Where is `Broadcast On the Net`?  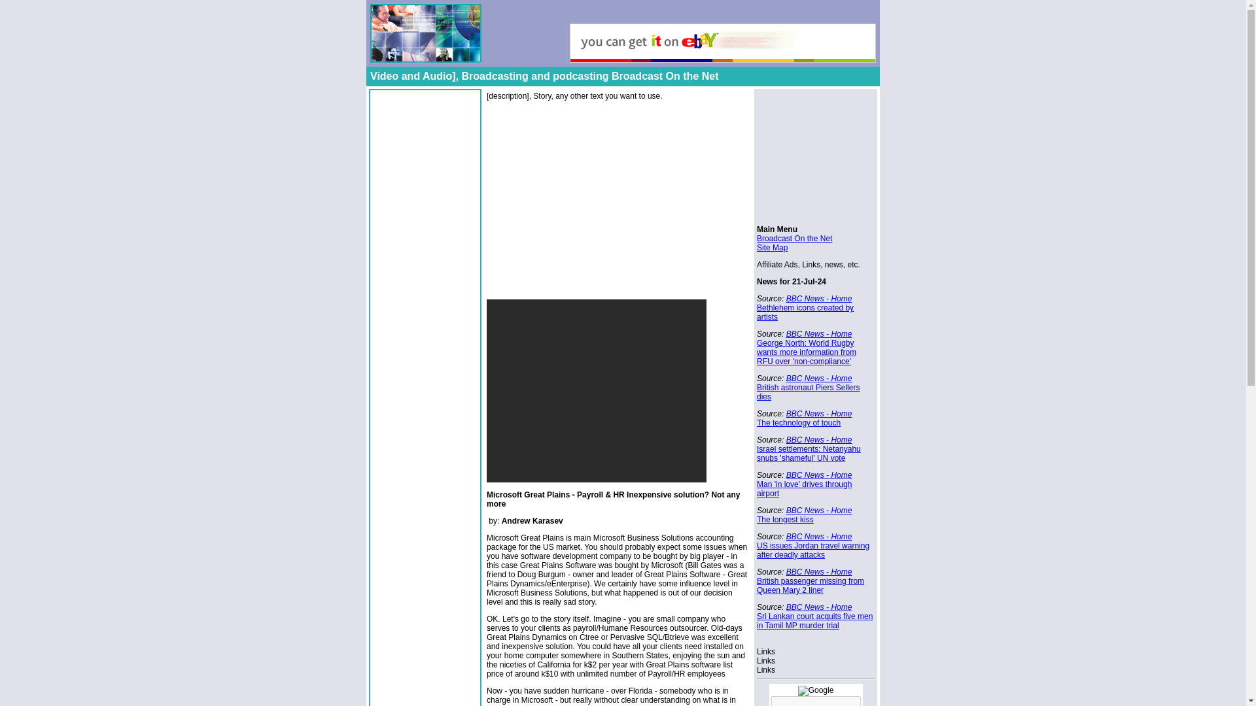 Broadcast On the Net is located at coordinates (794, 238).